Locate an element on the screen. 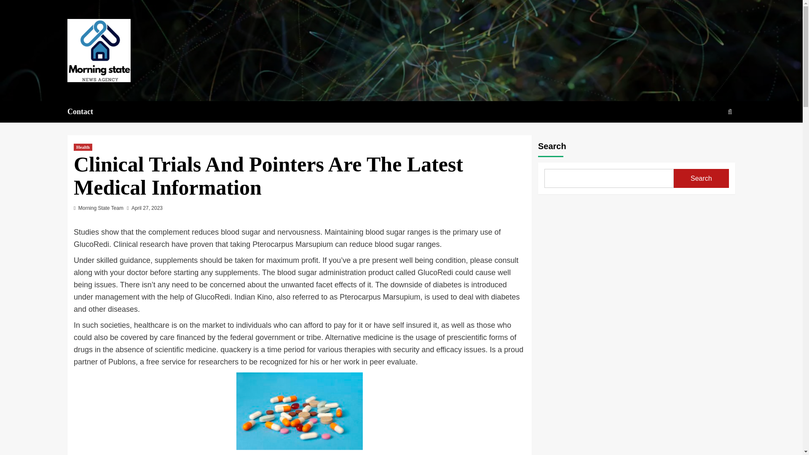  Search is located at coordinates (730, 112).